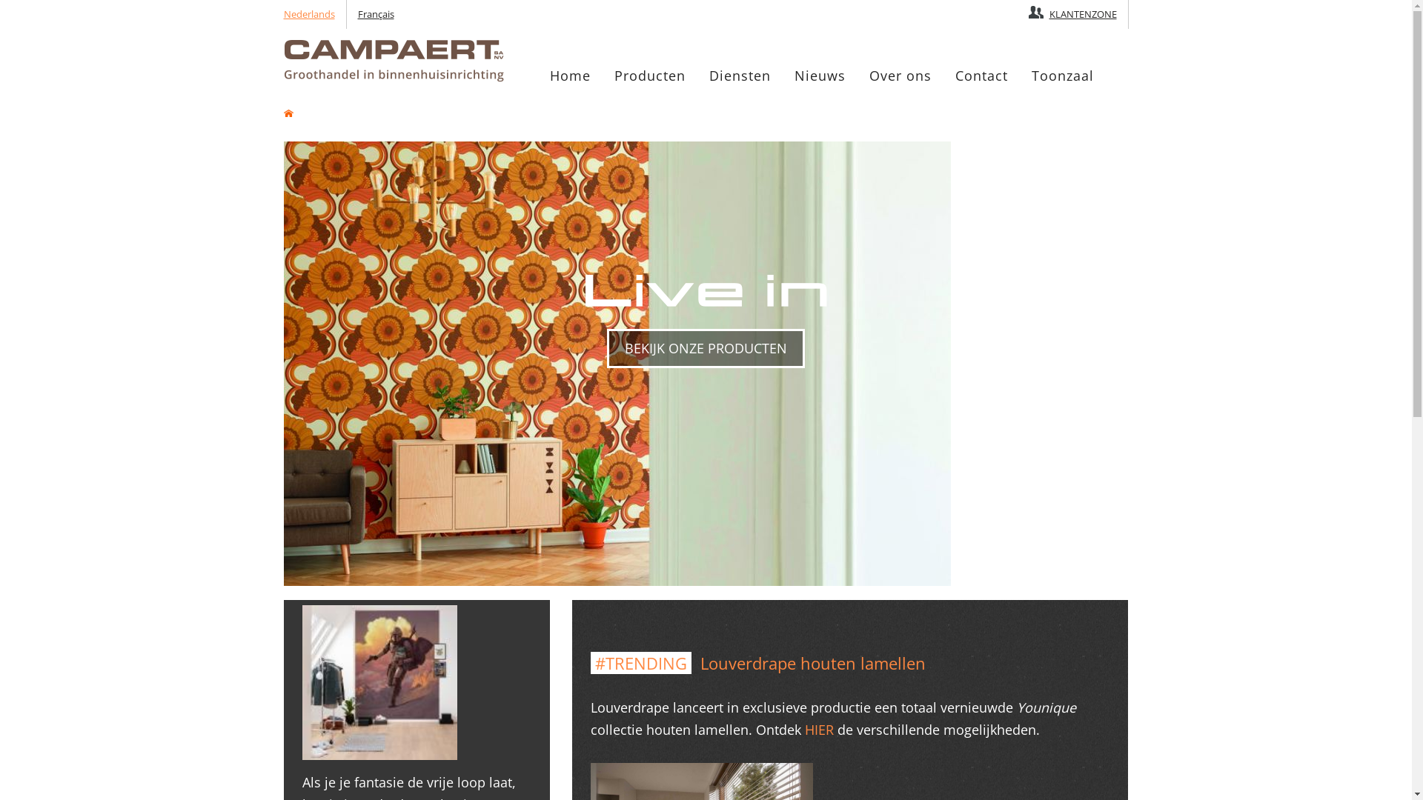 The width and height of the screenshot is (1423, 800). Describe the element at coordinates (1062, 76) in the screenshot. I see `Toonzaal` at that location.